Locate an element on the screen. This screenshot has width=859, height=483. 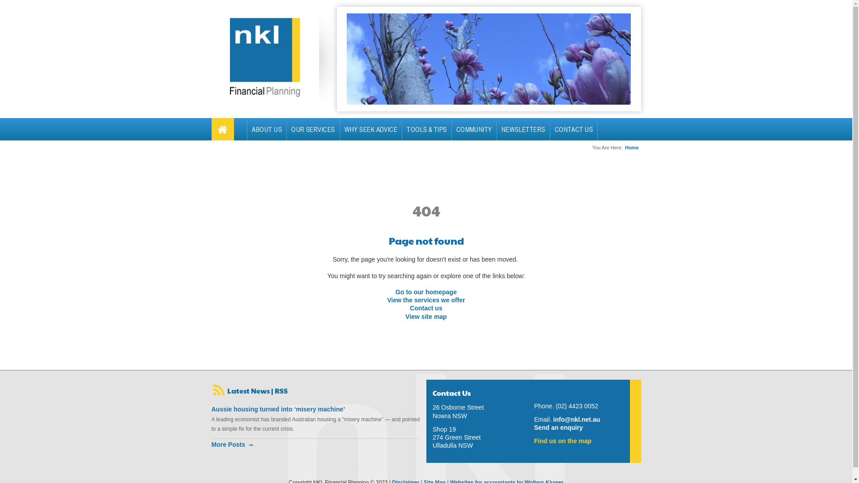
Go to our homepage is located at coordinates (426, 292).